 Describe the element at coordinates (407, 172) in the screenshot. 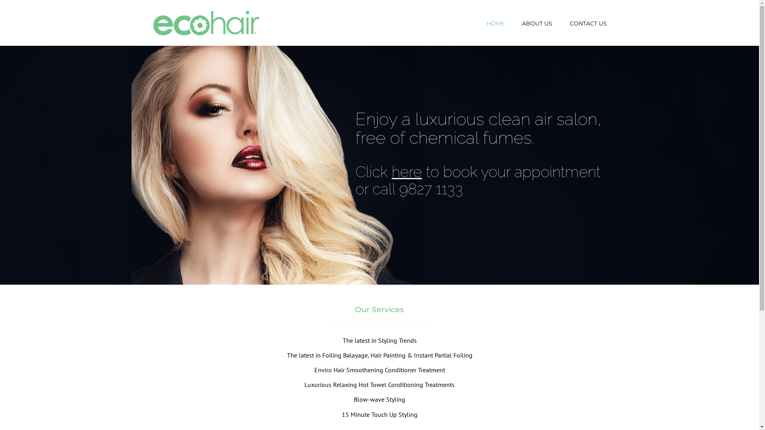

I see `here` at that location.